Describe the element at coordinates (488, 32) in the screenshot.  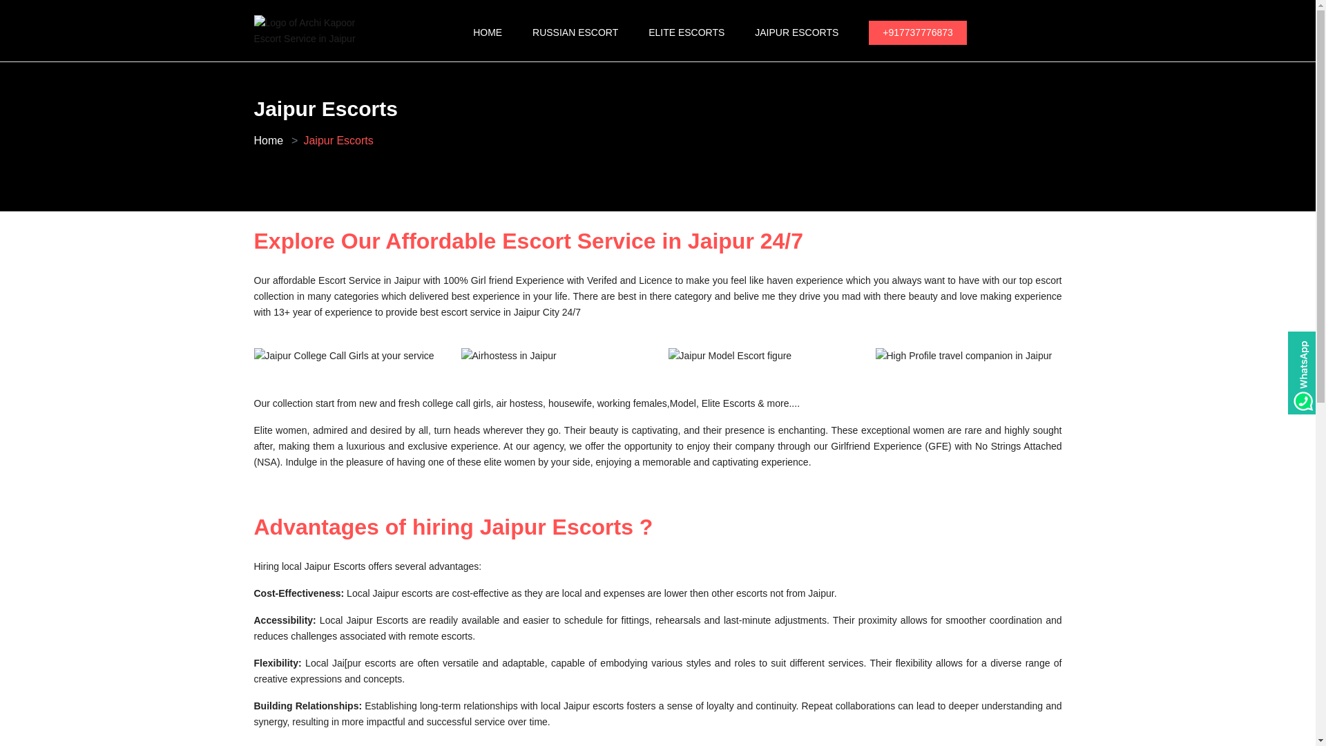
I see `HOME` at that location.